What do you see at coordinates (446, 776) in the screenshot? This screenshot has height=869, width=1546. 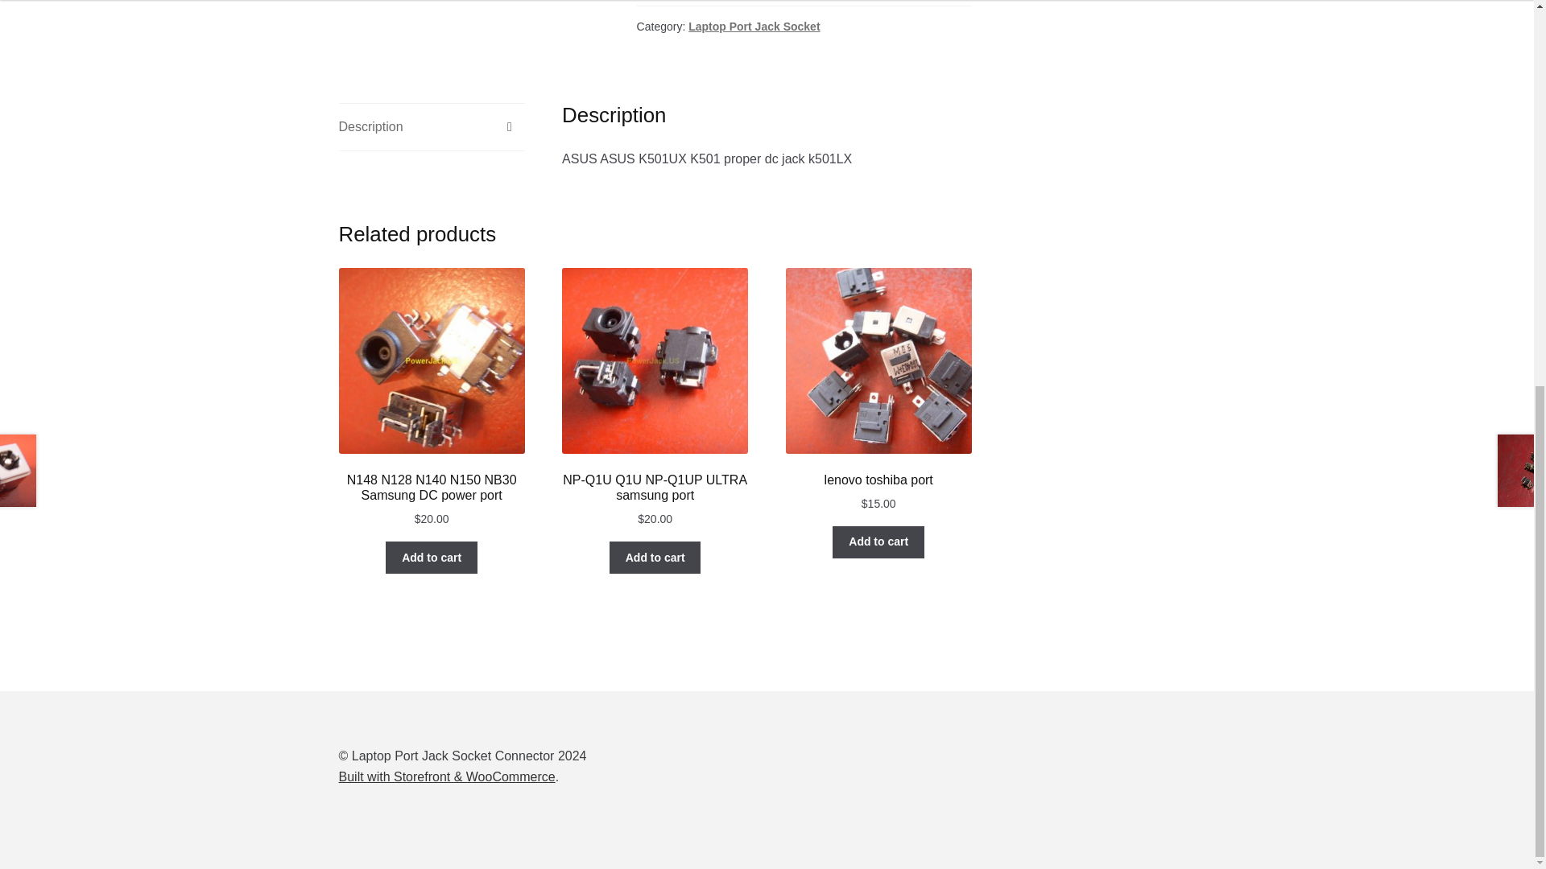 I see `WooCommerce - The Best eCommerce Platform for WordPress` at bounding box center [446, 776].